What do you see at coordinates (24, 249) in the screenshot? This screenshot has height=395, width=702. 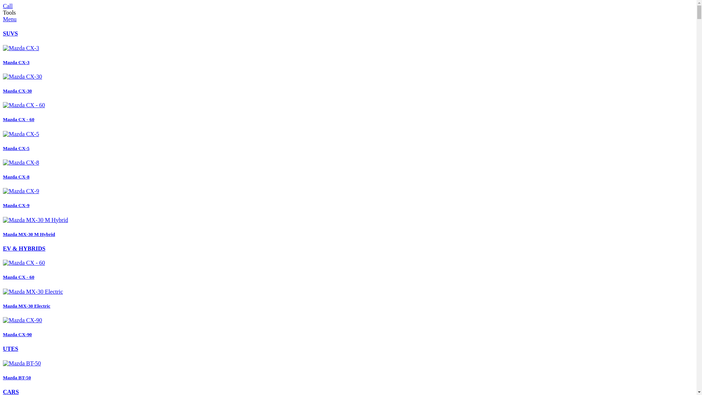 I see `EV & HYBRIDS` at bounding box center [24, 249].